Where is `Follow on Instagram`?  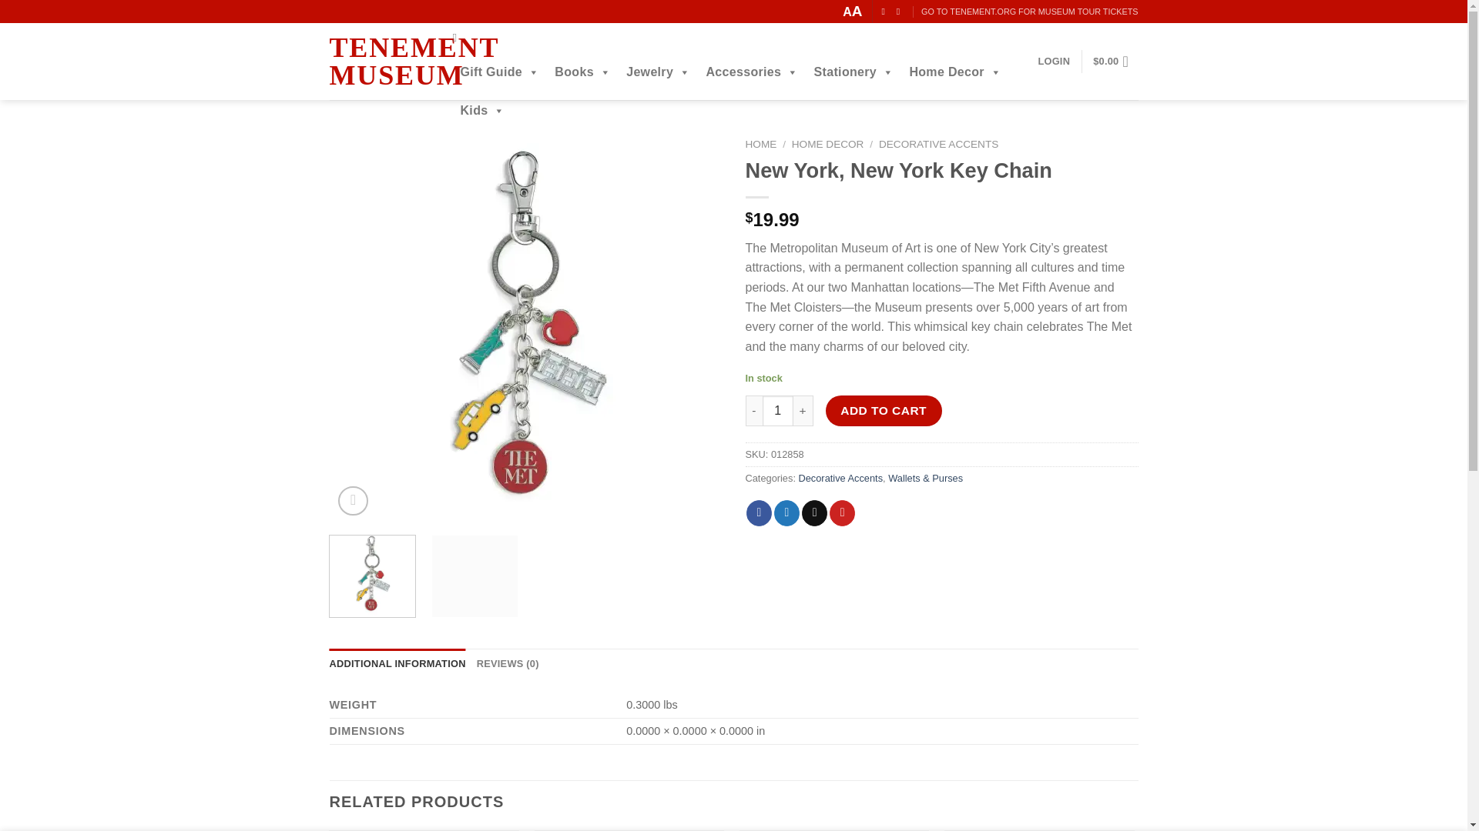
Follow on Instagram is located at coordinates (900, 11).